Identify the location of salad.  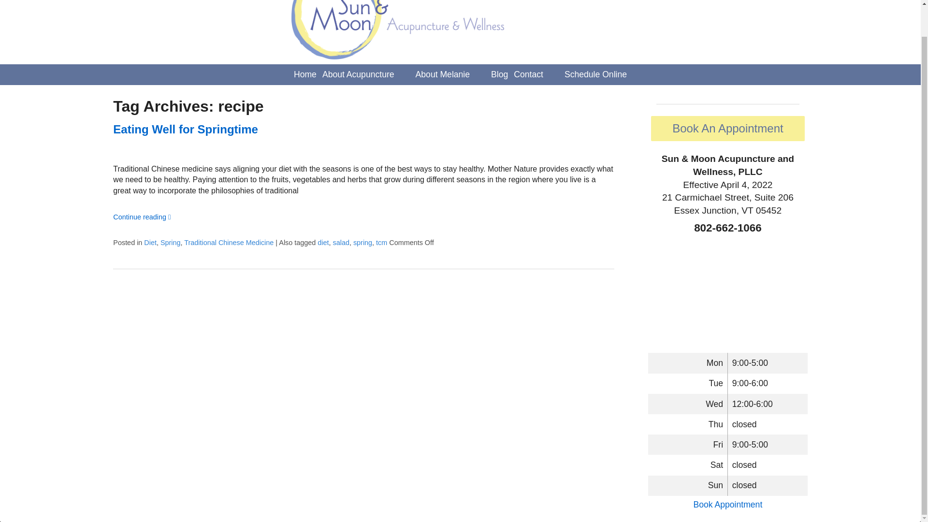
(340, 242).